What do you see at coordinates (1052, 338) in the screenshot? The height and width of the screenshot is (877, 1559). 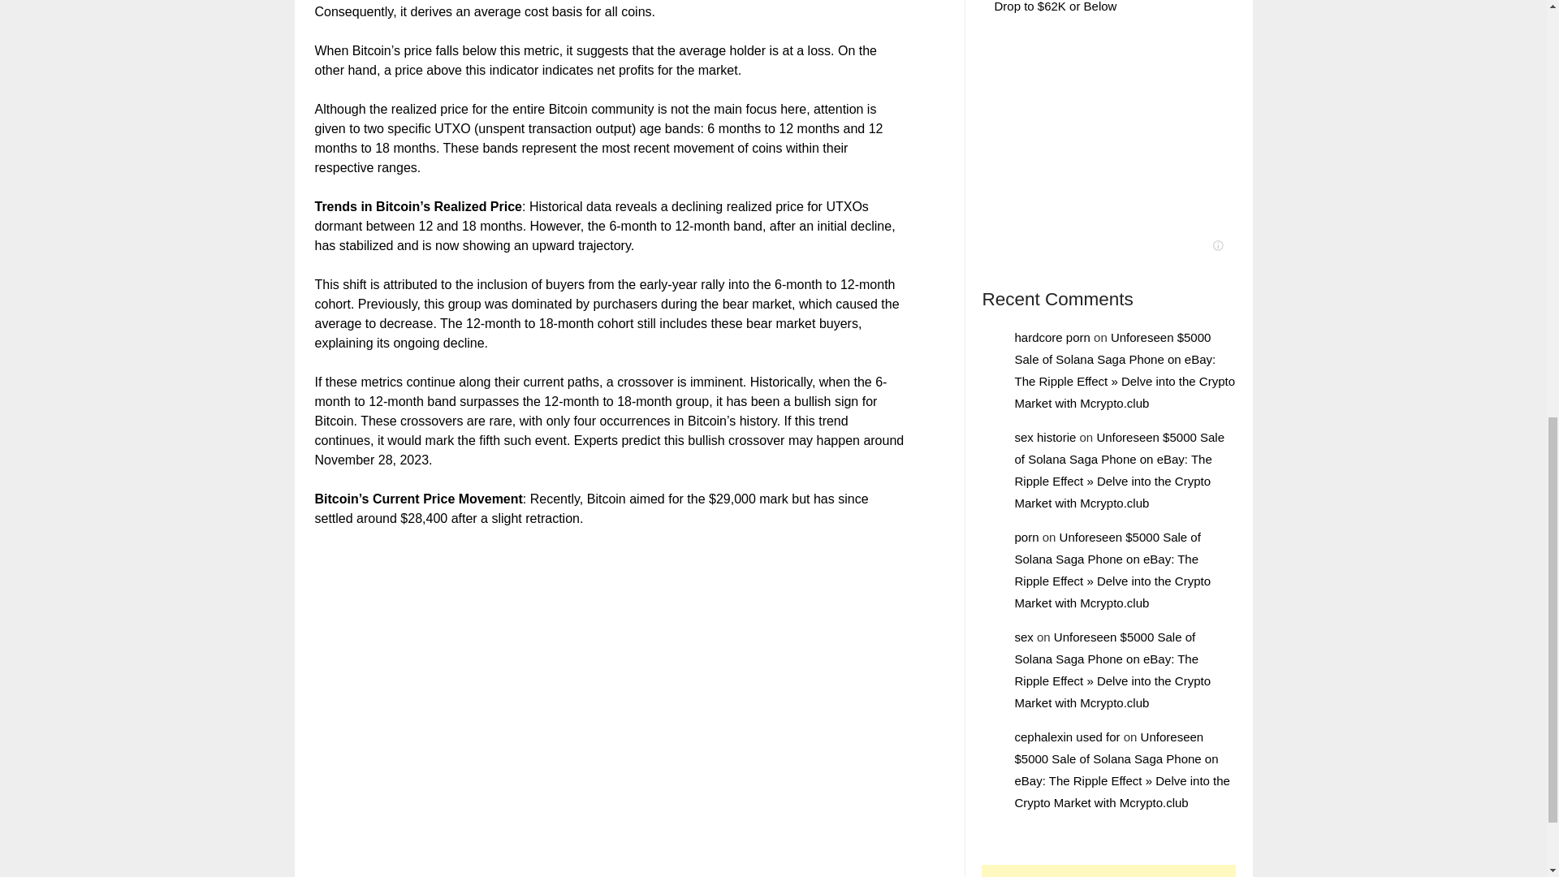 I see `hardcore porn` at bounding box center [1052, 338].